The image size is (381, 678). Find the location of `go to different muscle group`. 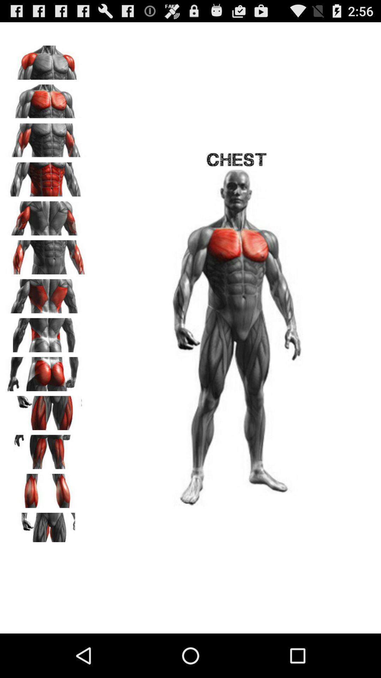

go to different muscle group is located at coordinates (46, 294).